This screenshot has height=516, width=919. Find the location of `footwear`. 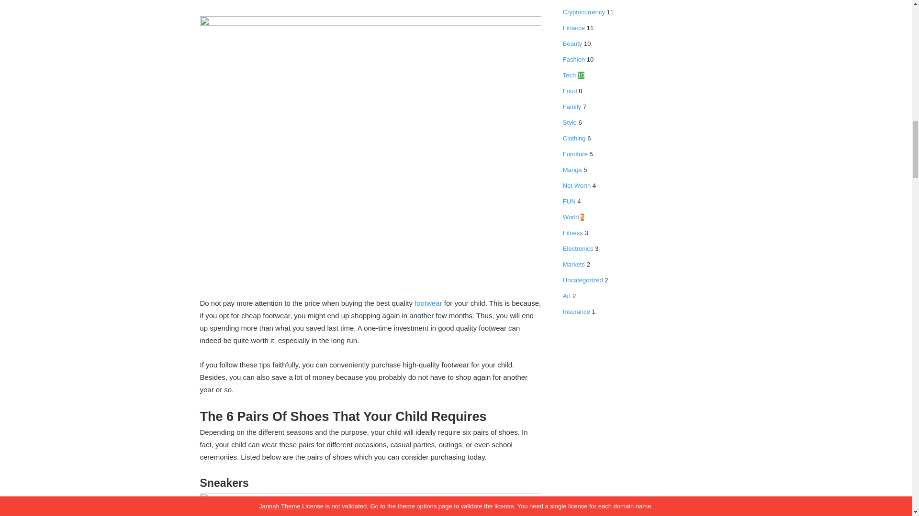

footwear is located at coordinates (428, 303).